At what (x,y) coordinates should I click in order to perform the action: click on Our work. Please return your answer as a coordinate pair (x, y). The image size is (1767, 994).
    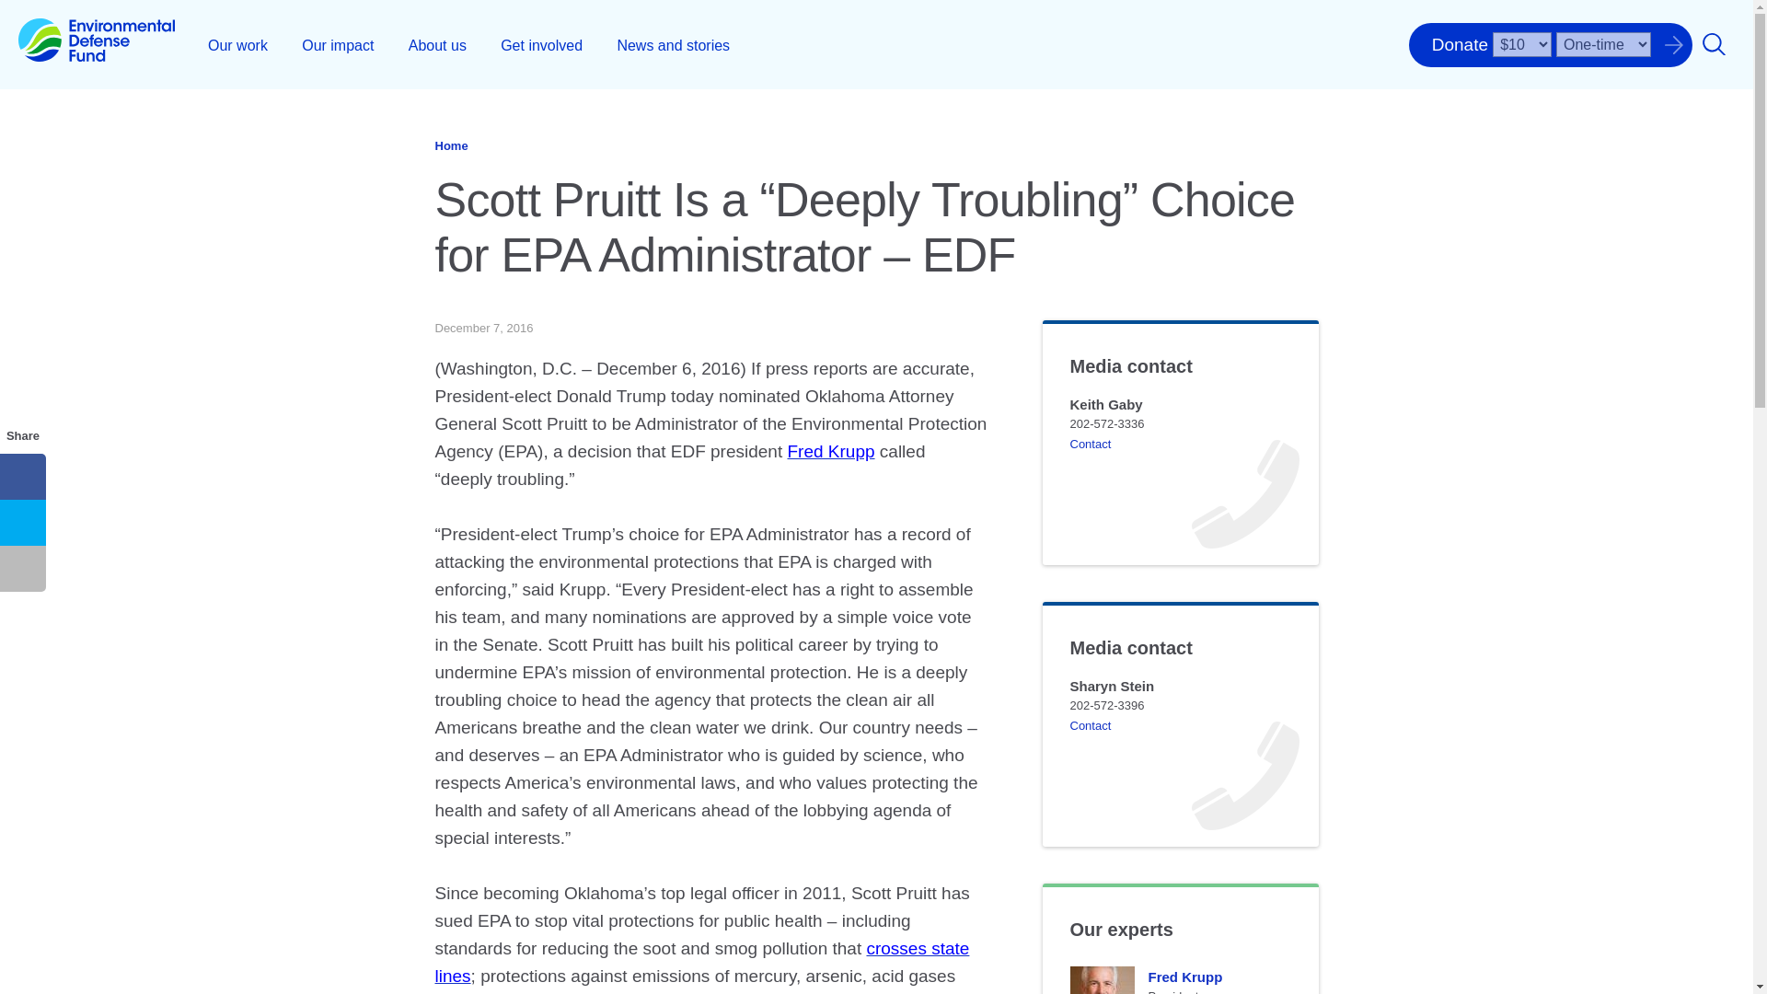
    Looking at the image, I should click on (237, 44).